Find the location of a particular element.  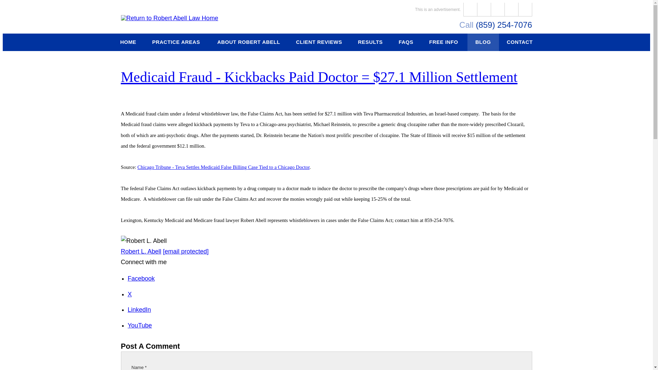

X is located at coordinates (130, 294).